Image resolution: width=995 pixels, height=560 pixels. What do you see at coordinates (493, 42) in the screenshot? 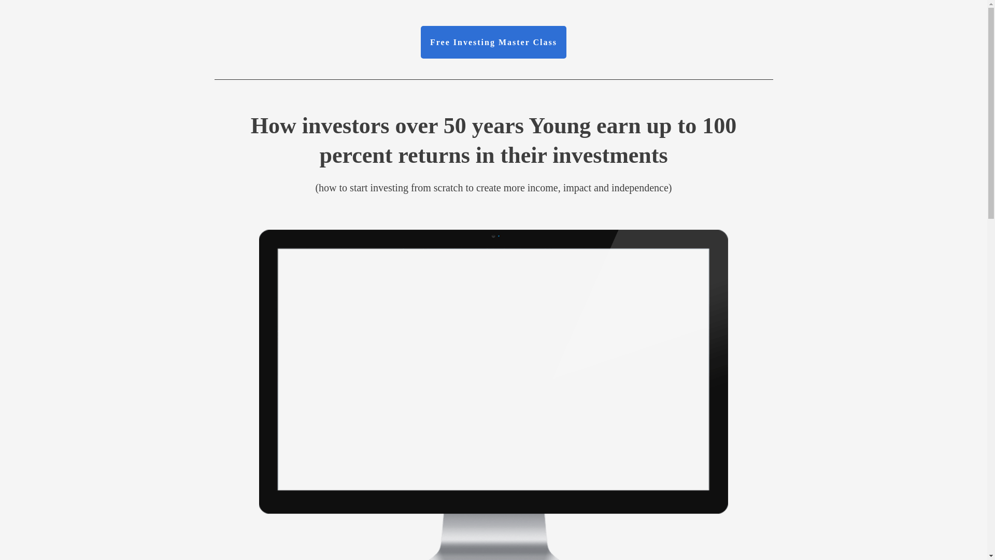
I see `Free Investing Master Class` at bounding box center [493, 42].